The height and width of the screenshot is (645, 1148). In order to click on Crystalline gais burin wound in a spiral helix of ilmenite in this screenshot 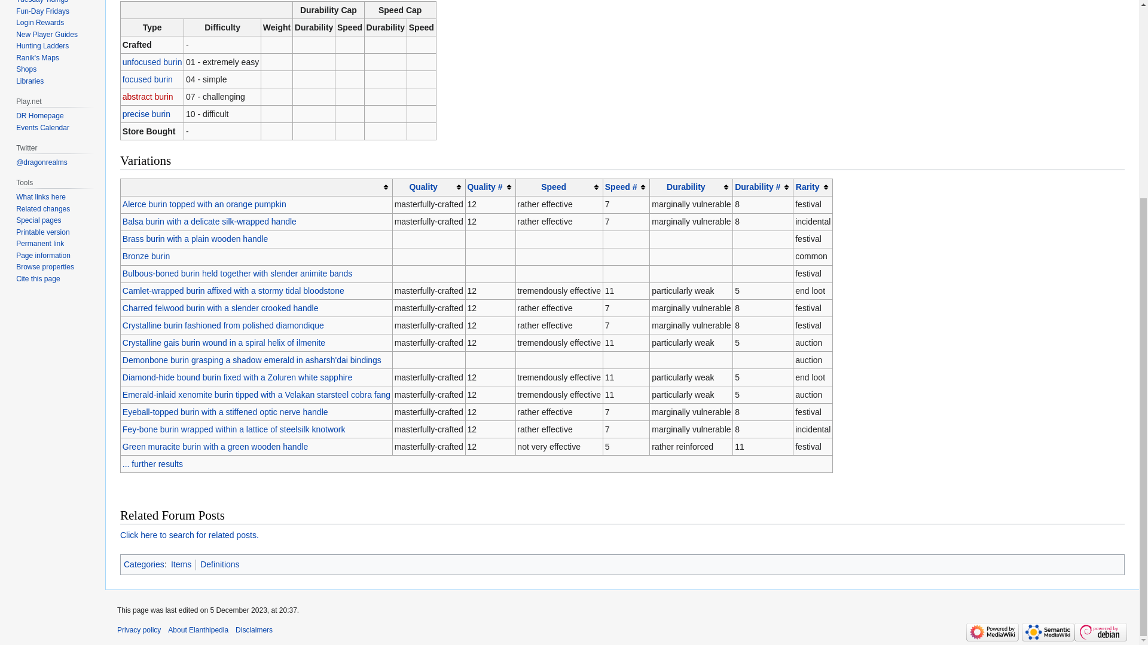, I will do `click(224, 343)`.